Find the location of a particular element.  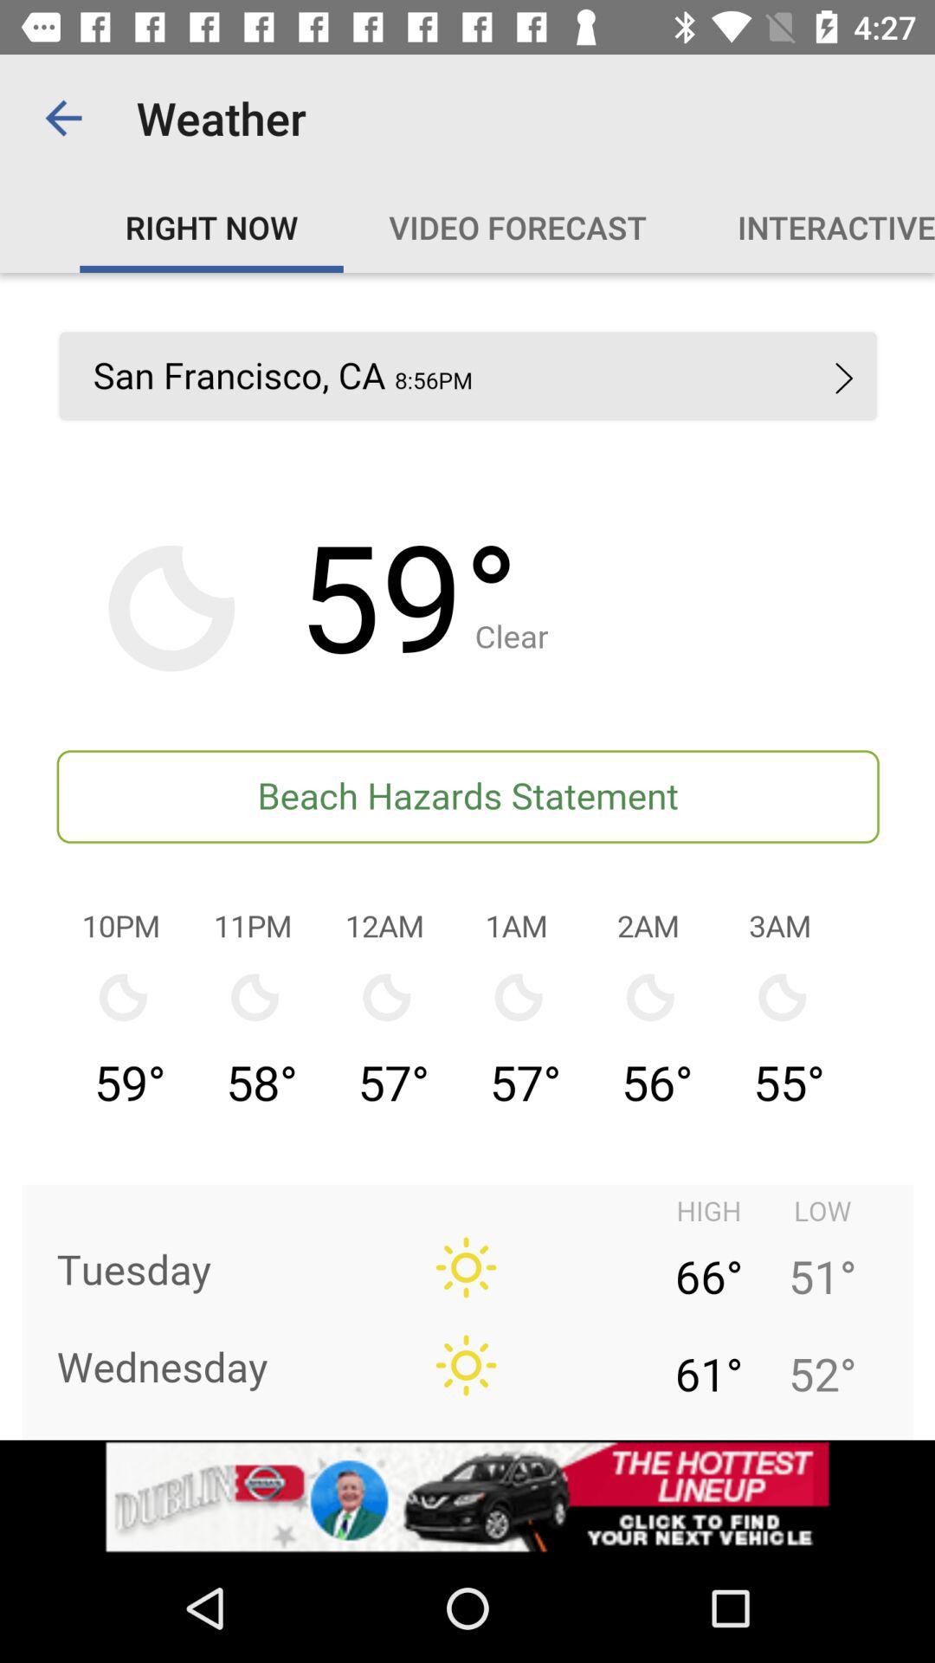

view current temperature is located at coordinates (467, 856).